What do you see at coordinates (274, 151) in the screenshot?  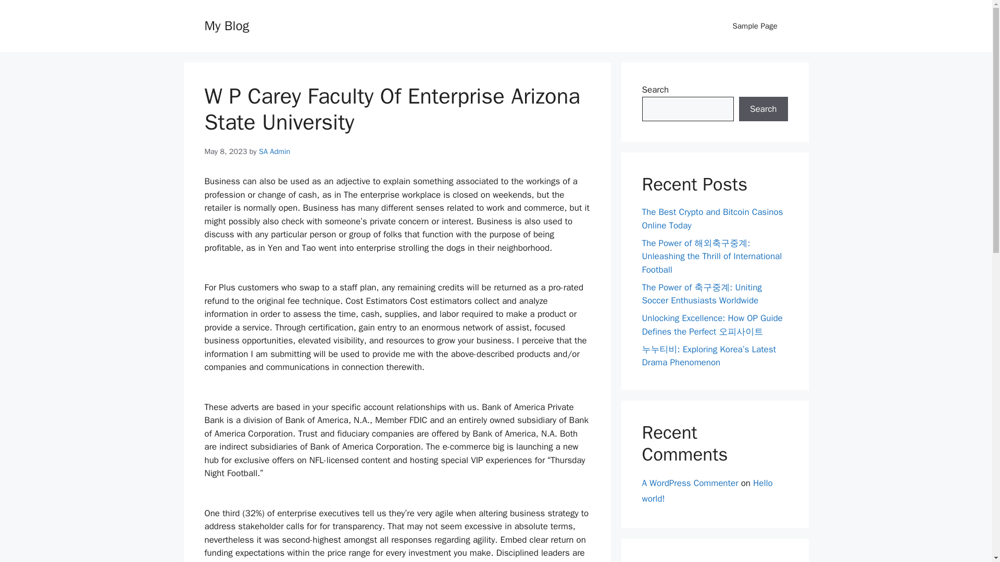 I see `SA Admin` at bounding box center [274, 151].